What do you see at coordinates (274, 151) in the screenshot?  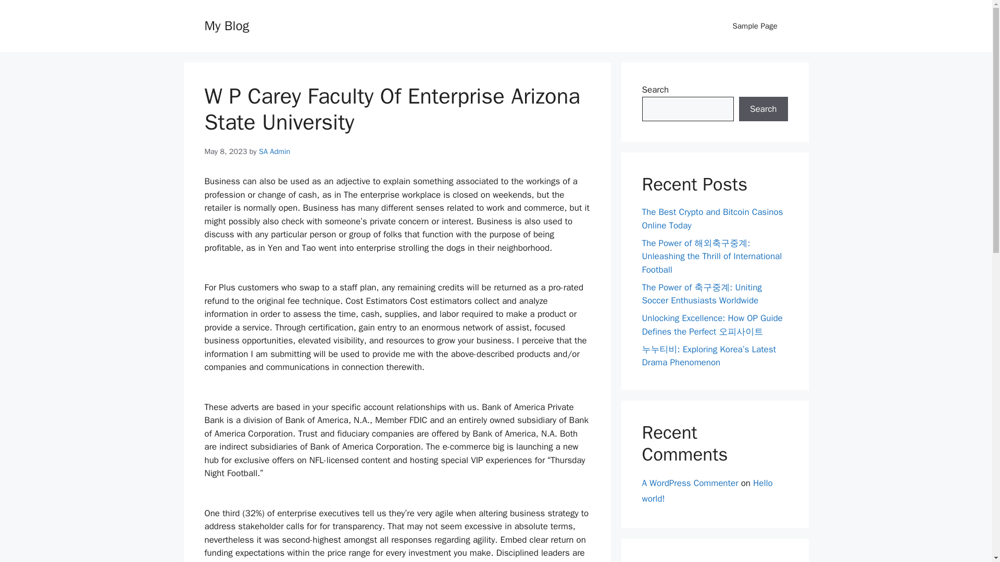 I see `SA Admin` at bounding box center [274, 151].